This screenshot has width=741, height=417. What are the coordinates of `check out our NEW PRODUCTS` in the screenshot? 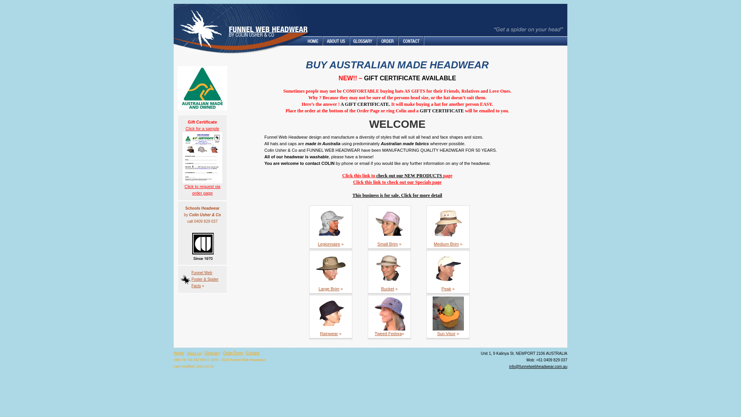 It's located at (410, 176).